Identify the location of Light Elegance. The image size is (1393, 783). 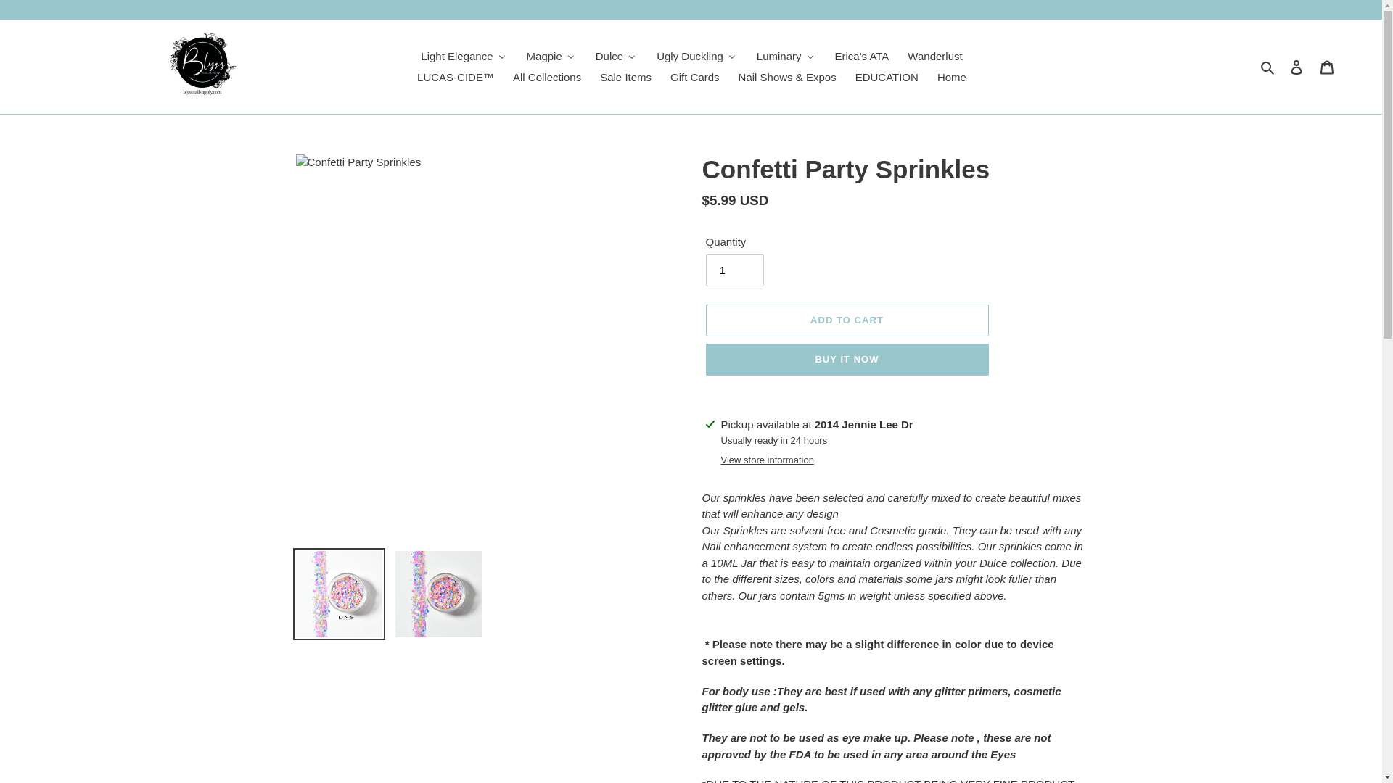
(463, 55).